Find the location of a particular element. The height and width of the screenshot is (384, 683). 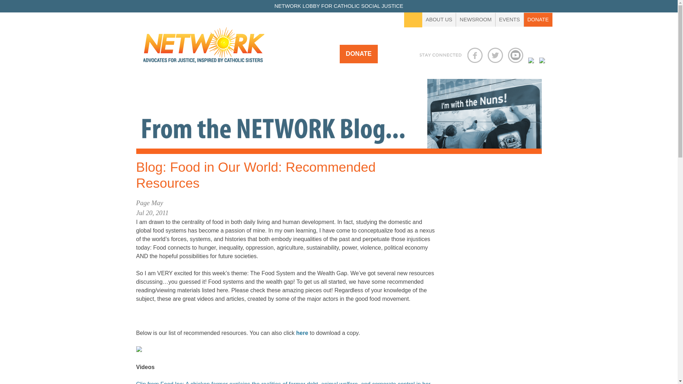

NETWORK Lobby is located at coordinates (203, 48).